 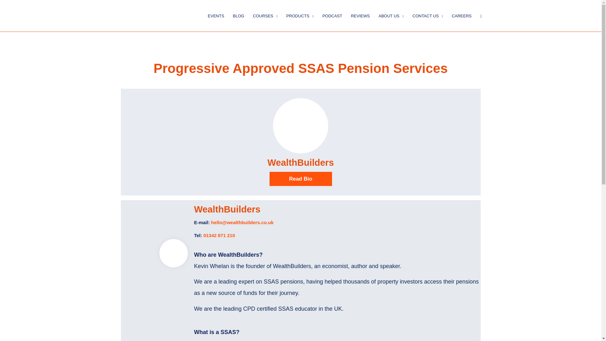 What do you see at coordinates (239, 15) in the screenshot?
I see `BLOG` at bounding box center [239, 15].